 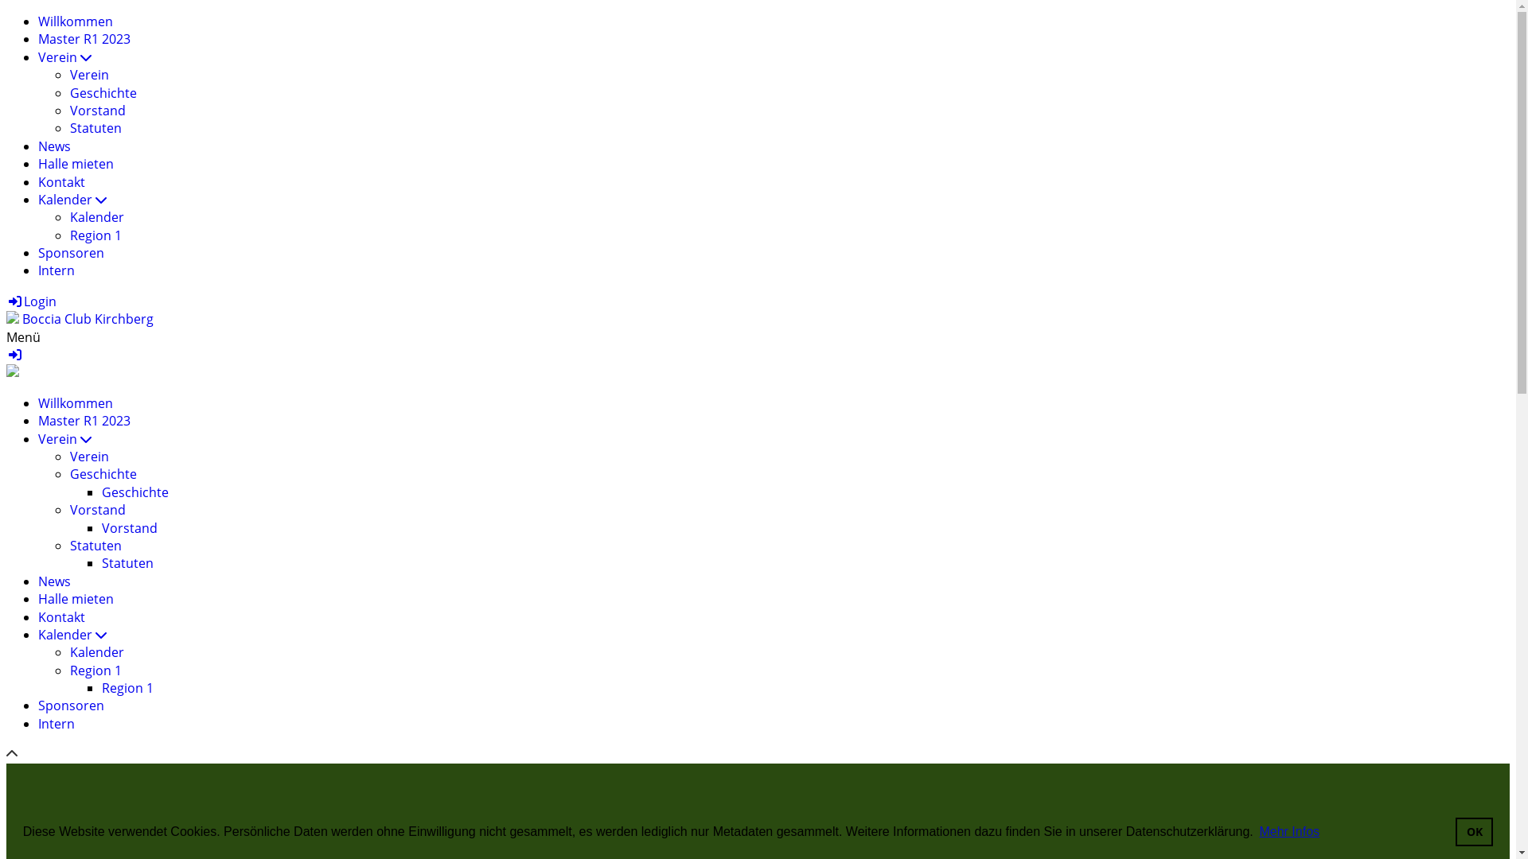 I want to click on Verein, so click(x=65, y=439).